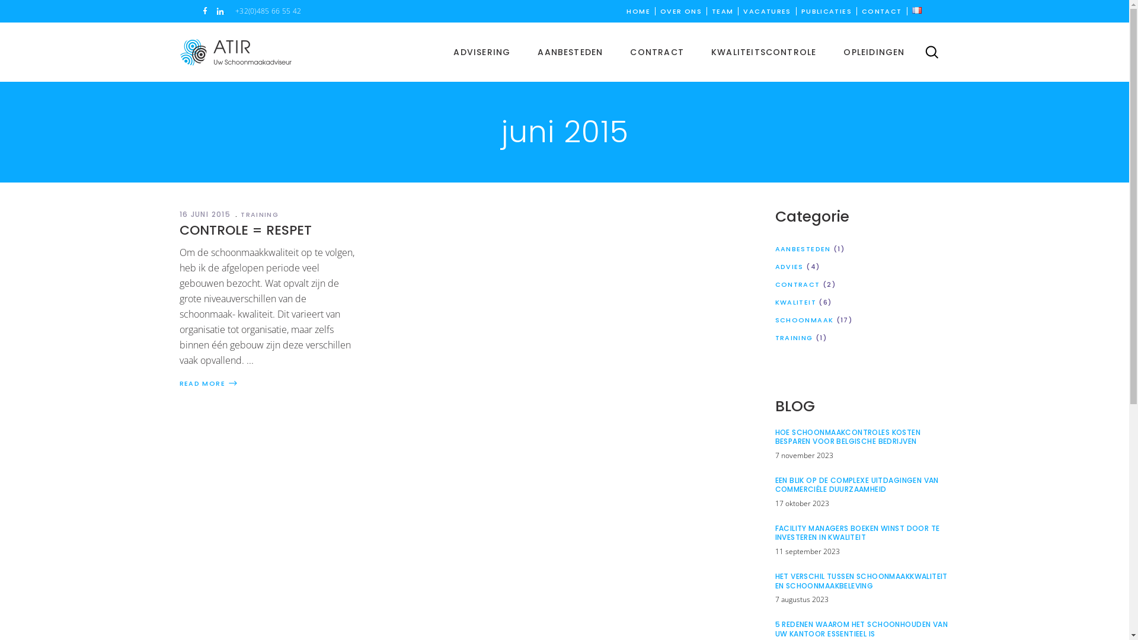 The image size is (1138, 640). What do you see at coordinates (763, 52) in the screenshot?
I see `KWALITEITSCONTROLE` at bounding box center [763, 52].